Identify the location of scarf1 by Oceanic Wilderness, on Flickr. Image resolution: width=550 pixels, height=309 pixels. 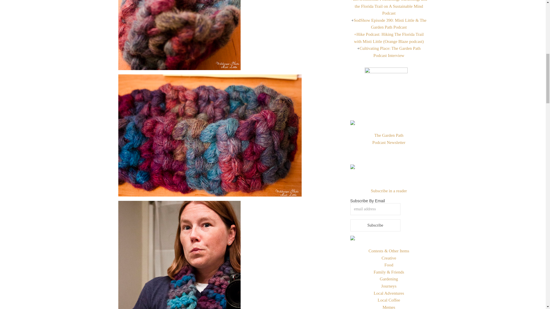
(229, 35).